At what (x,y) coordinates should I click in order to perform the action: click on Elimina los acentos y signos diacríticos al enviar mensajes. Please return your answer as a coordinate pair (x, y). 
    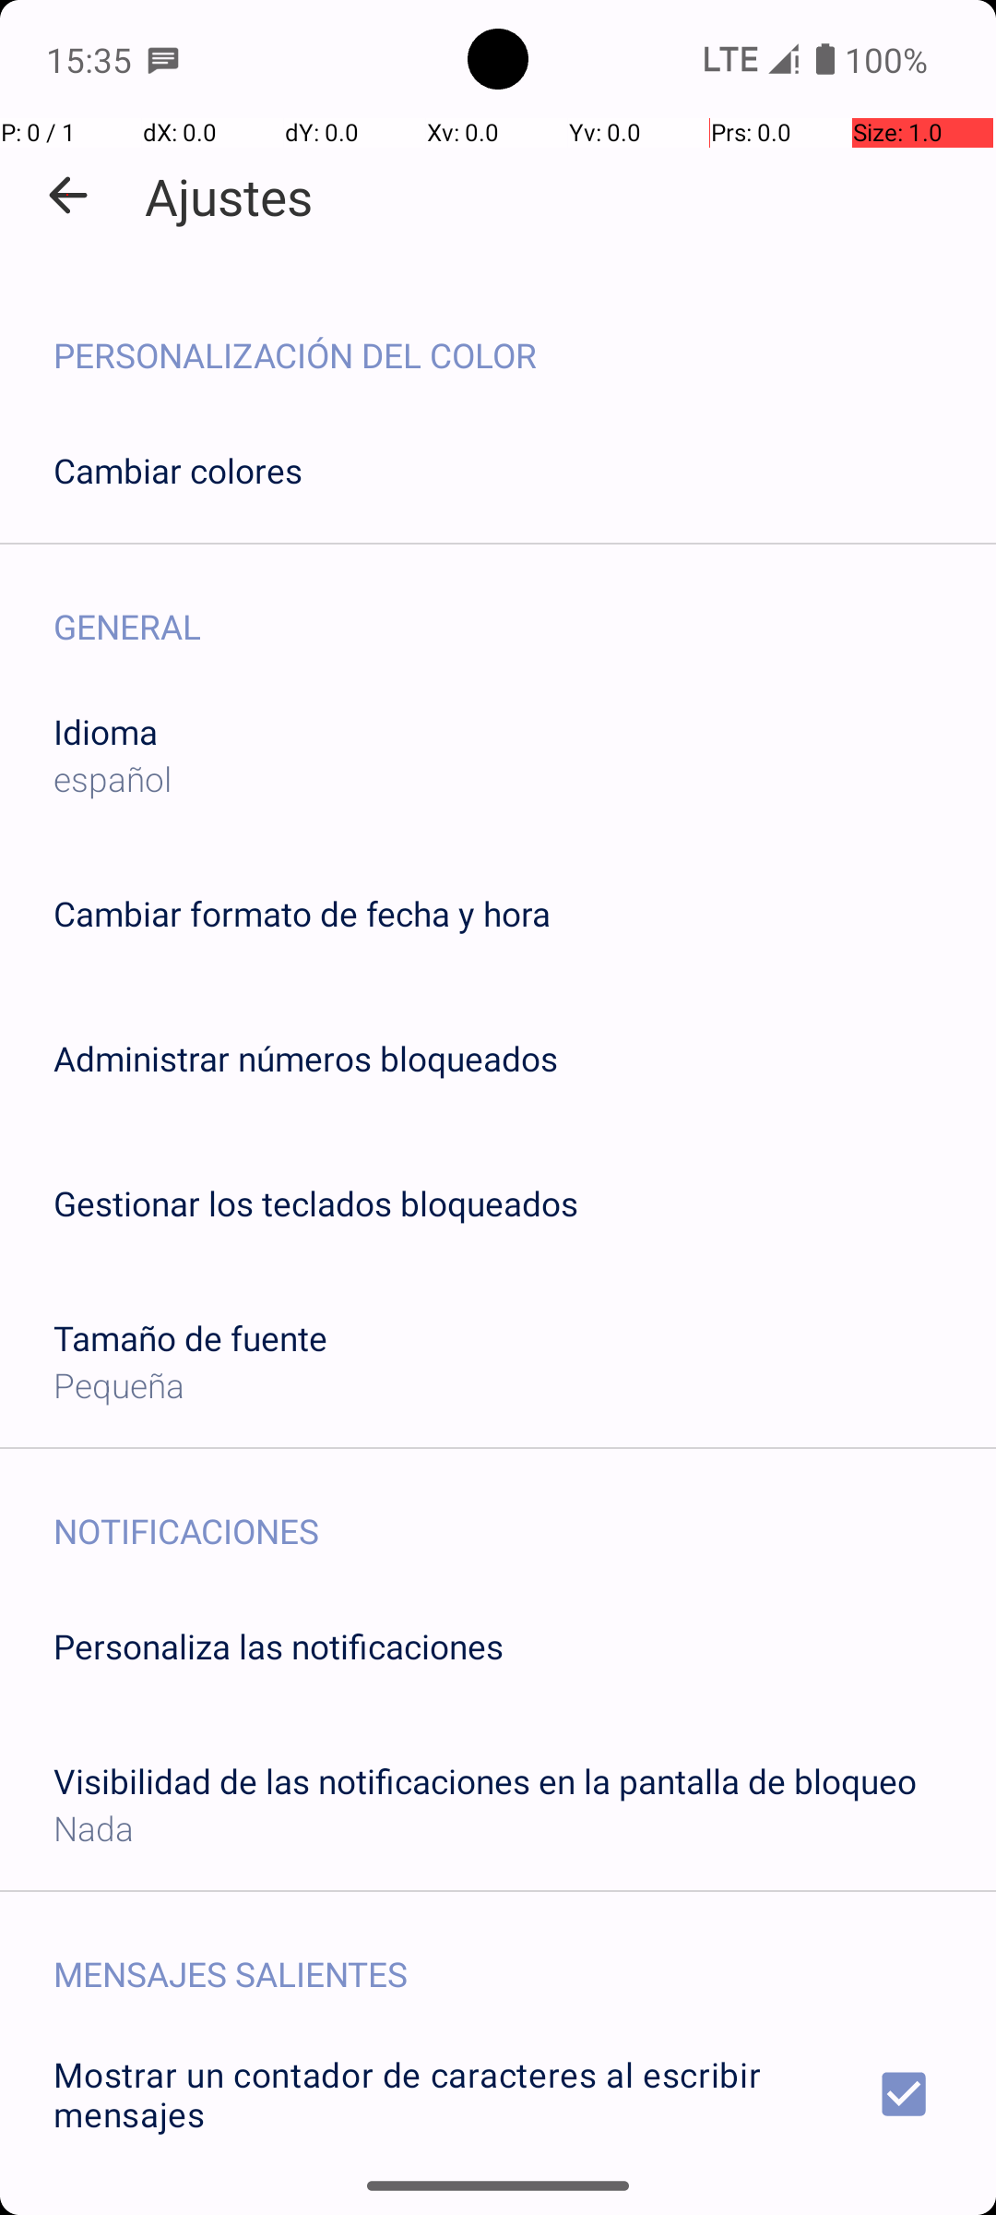
    Looking at the image, I should click on (498, 2203).